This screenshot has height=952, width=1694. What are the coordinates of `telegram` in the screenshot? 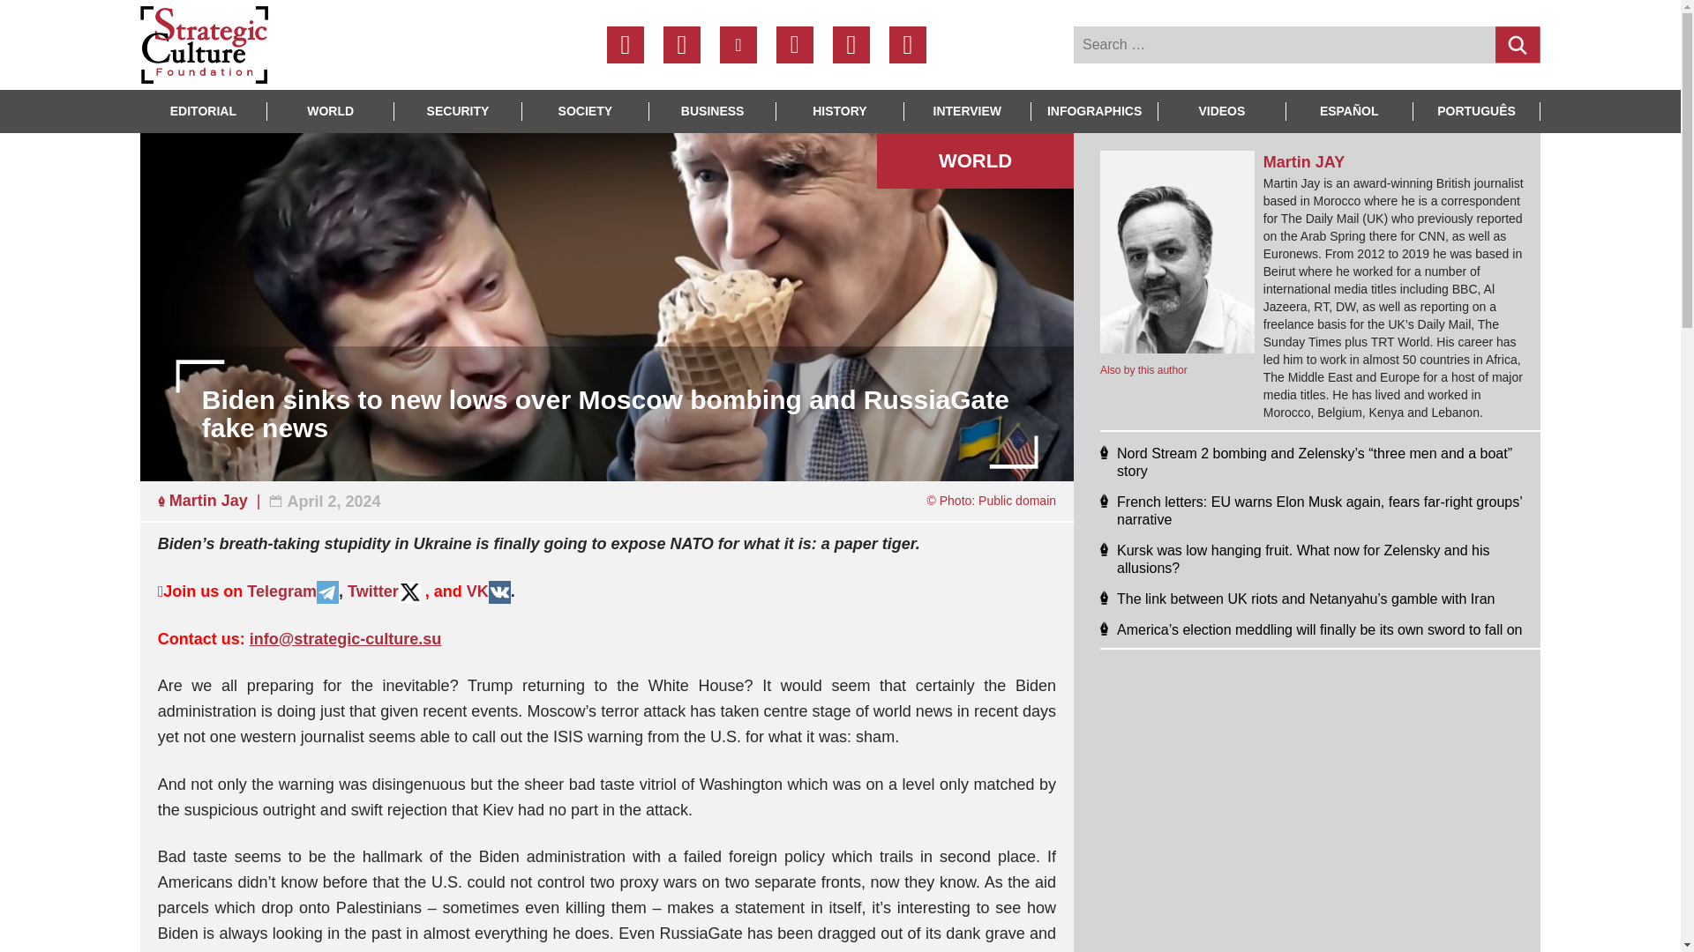 It's located at (738, 45).